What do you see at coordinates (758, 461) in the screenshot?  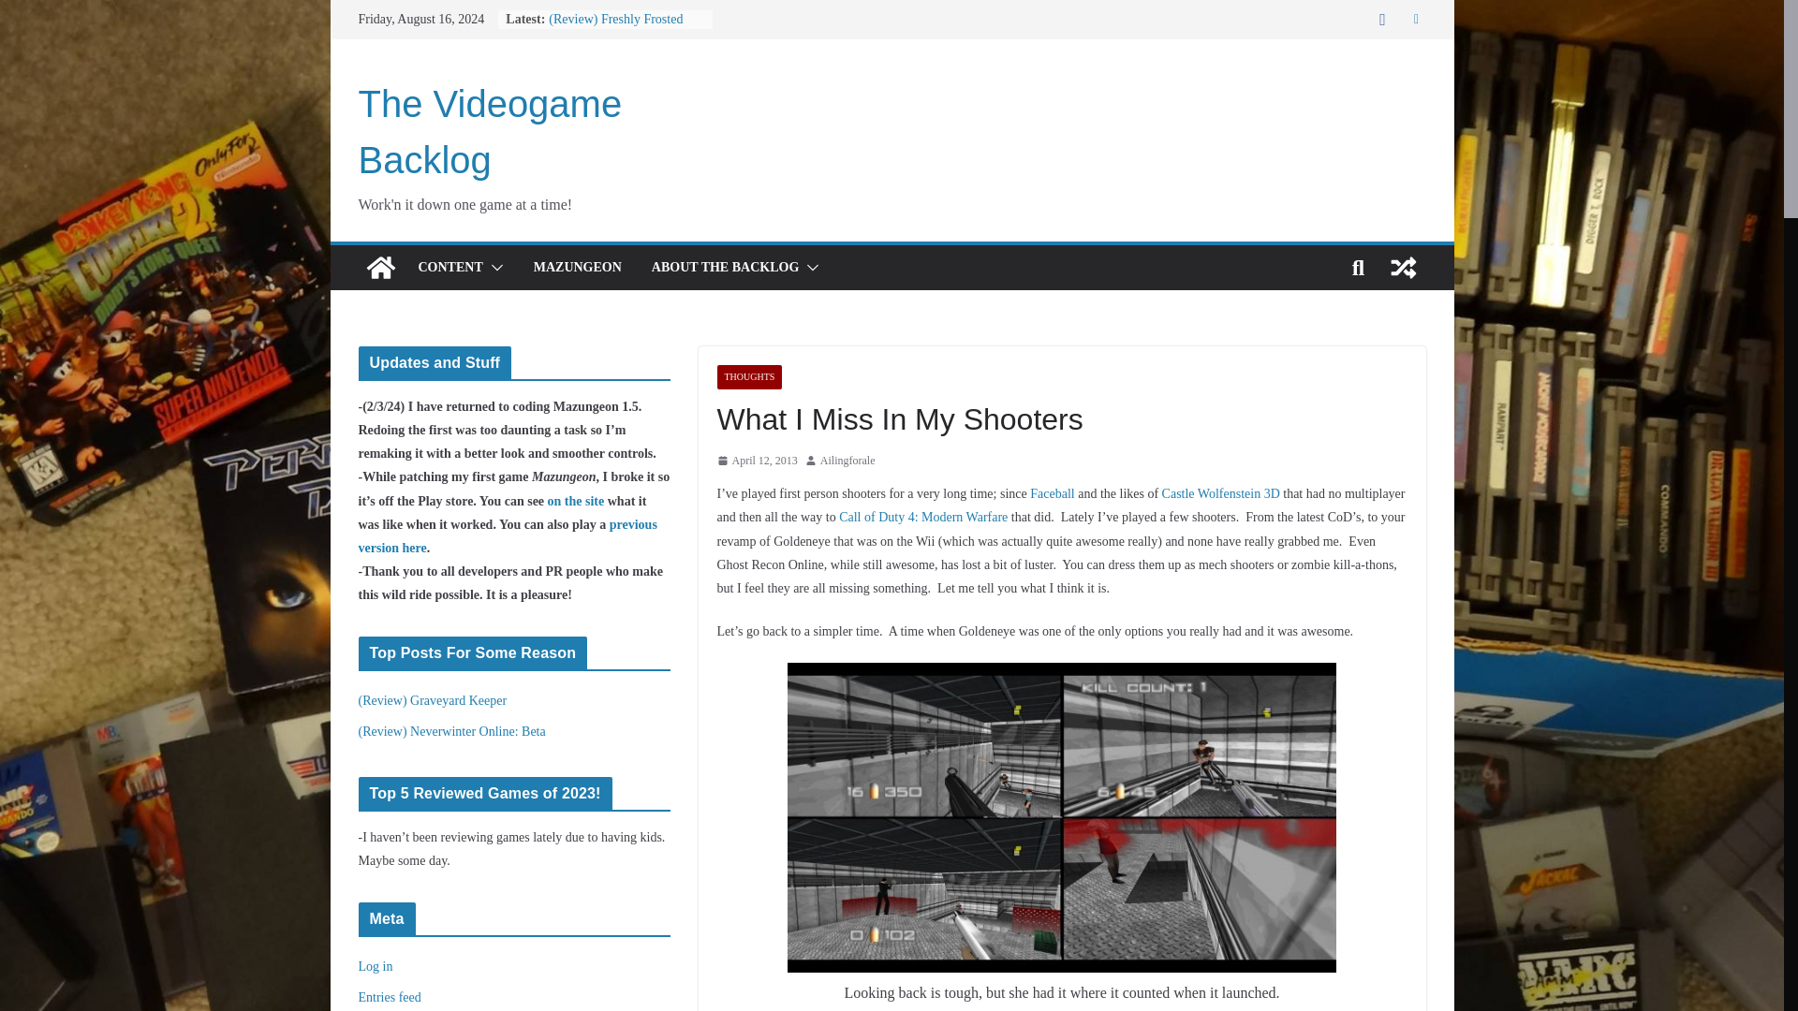 I see `07:12` at bounding box center [758, 461].